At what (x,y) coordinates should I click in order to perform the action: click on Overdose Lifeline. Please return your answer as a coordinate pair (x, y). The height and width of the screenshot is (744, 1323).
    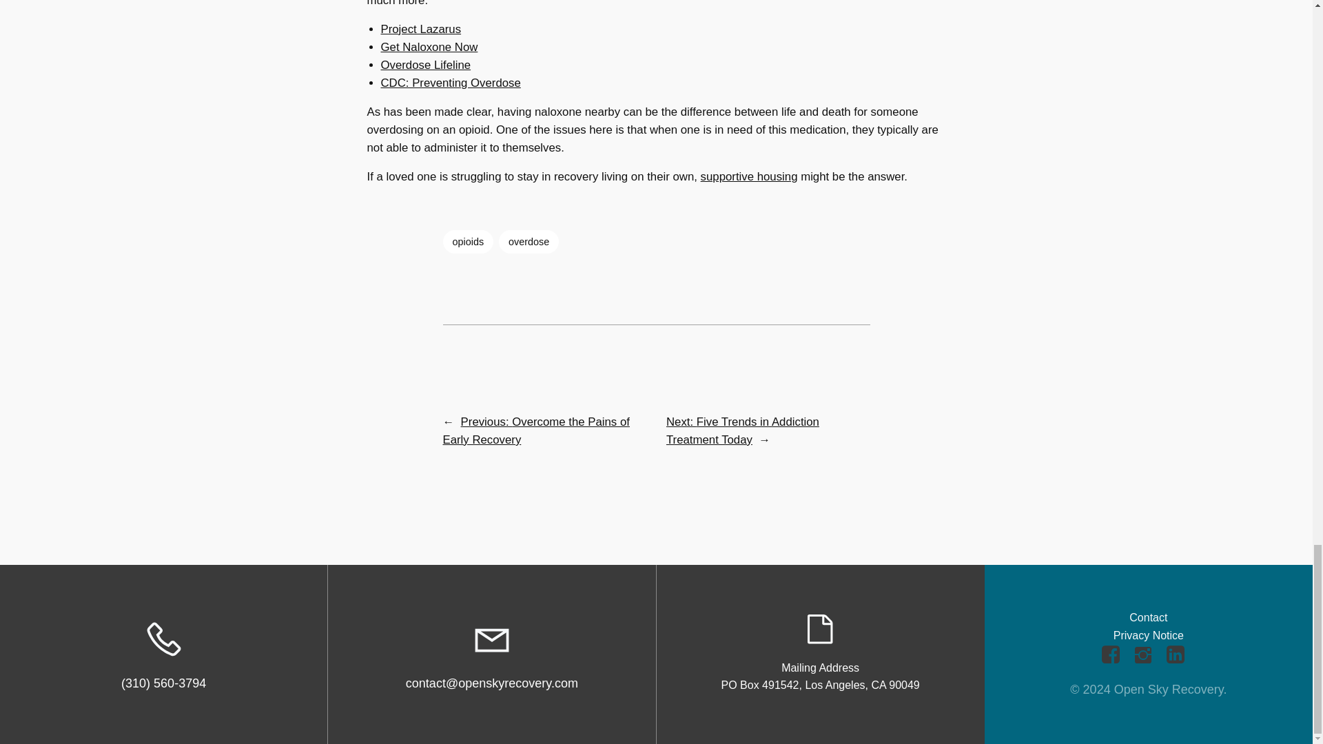
    Looking at the image, I should click on (426, 65).